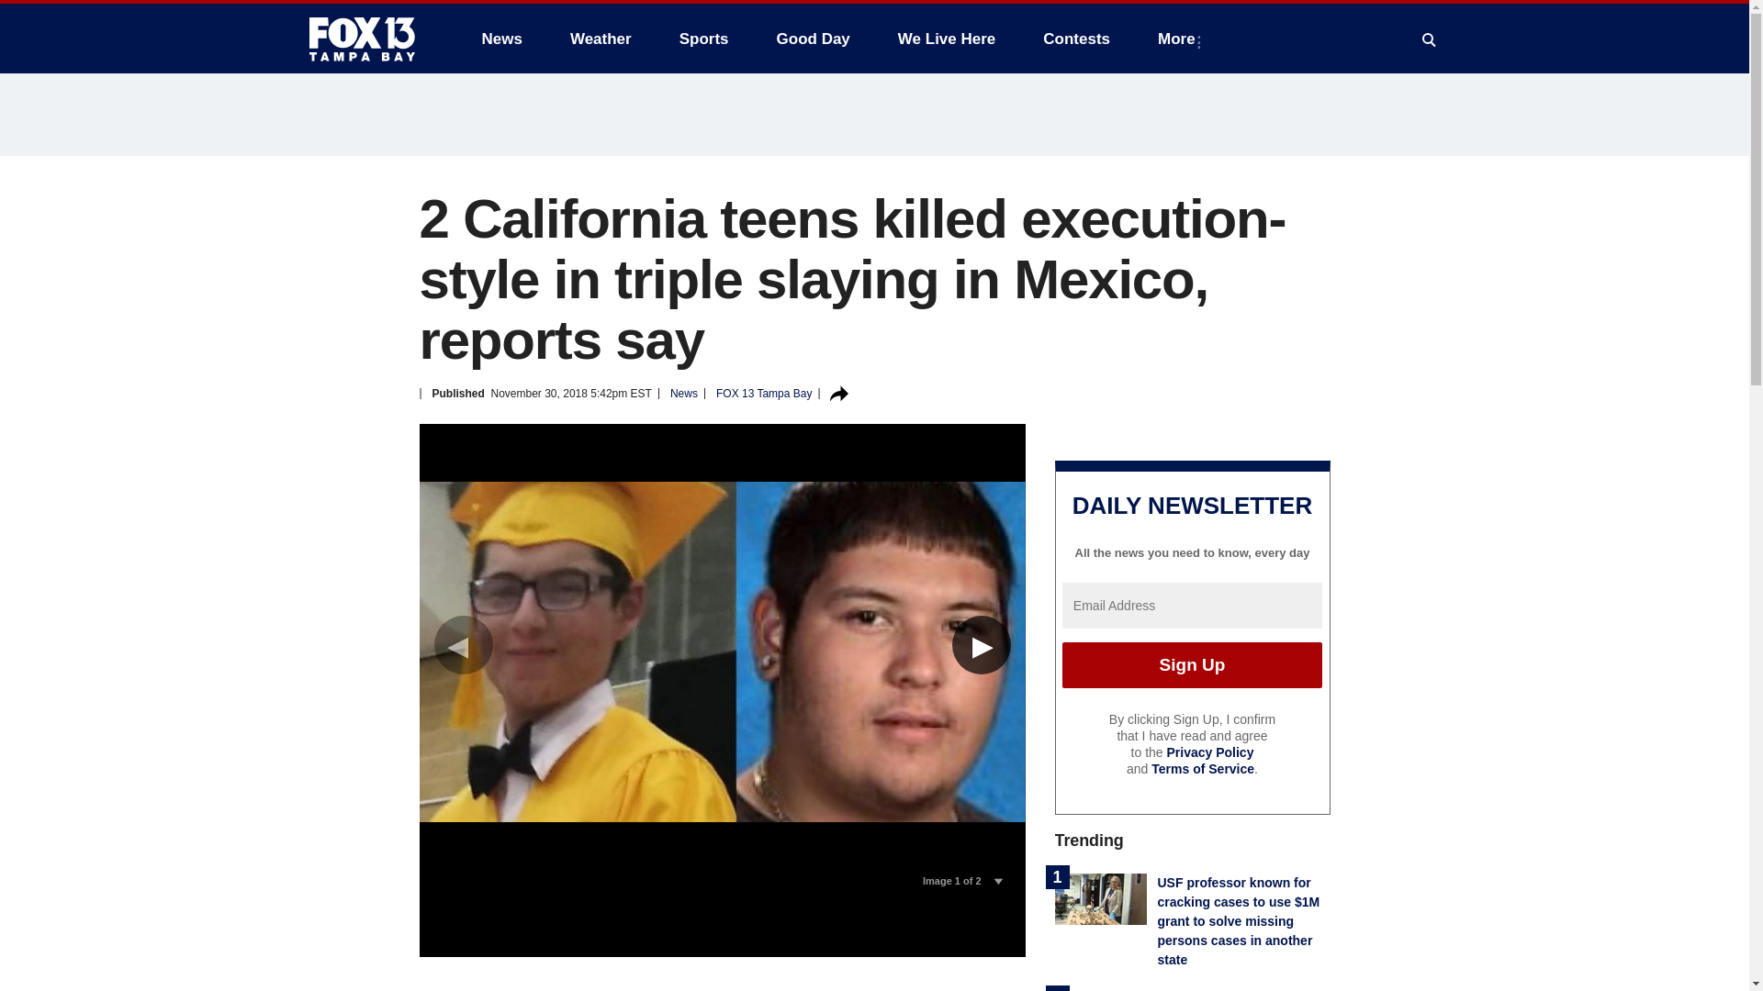 Image resolution: width=1763 pixels, height=991 pixels. What do you see at coordinates (601, 39) in the screenshot?
I see `Weather` at bounding box center [601, 39].